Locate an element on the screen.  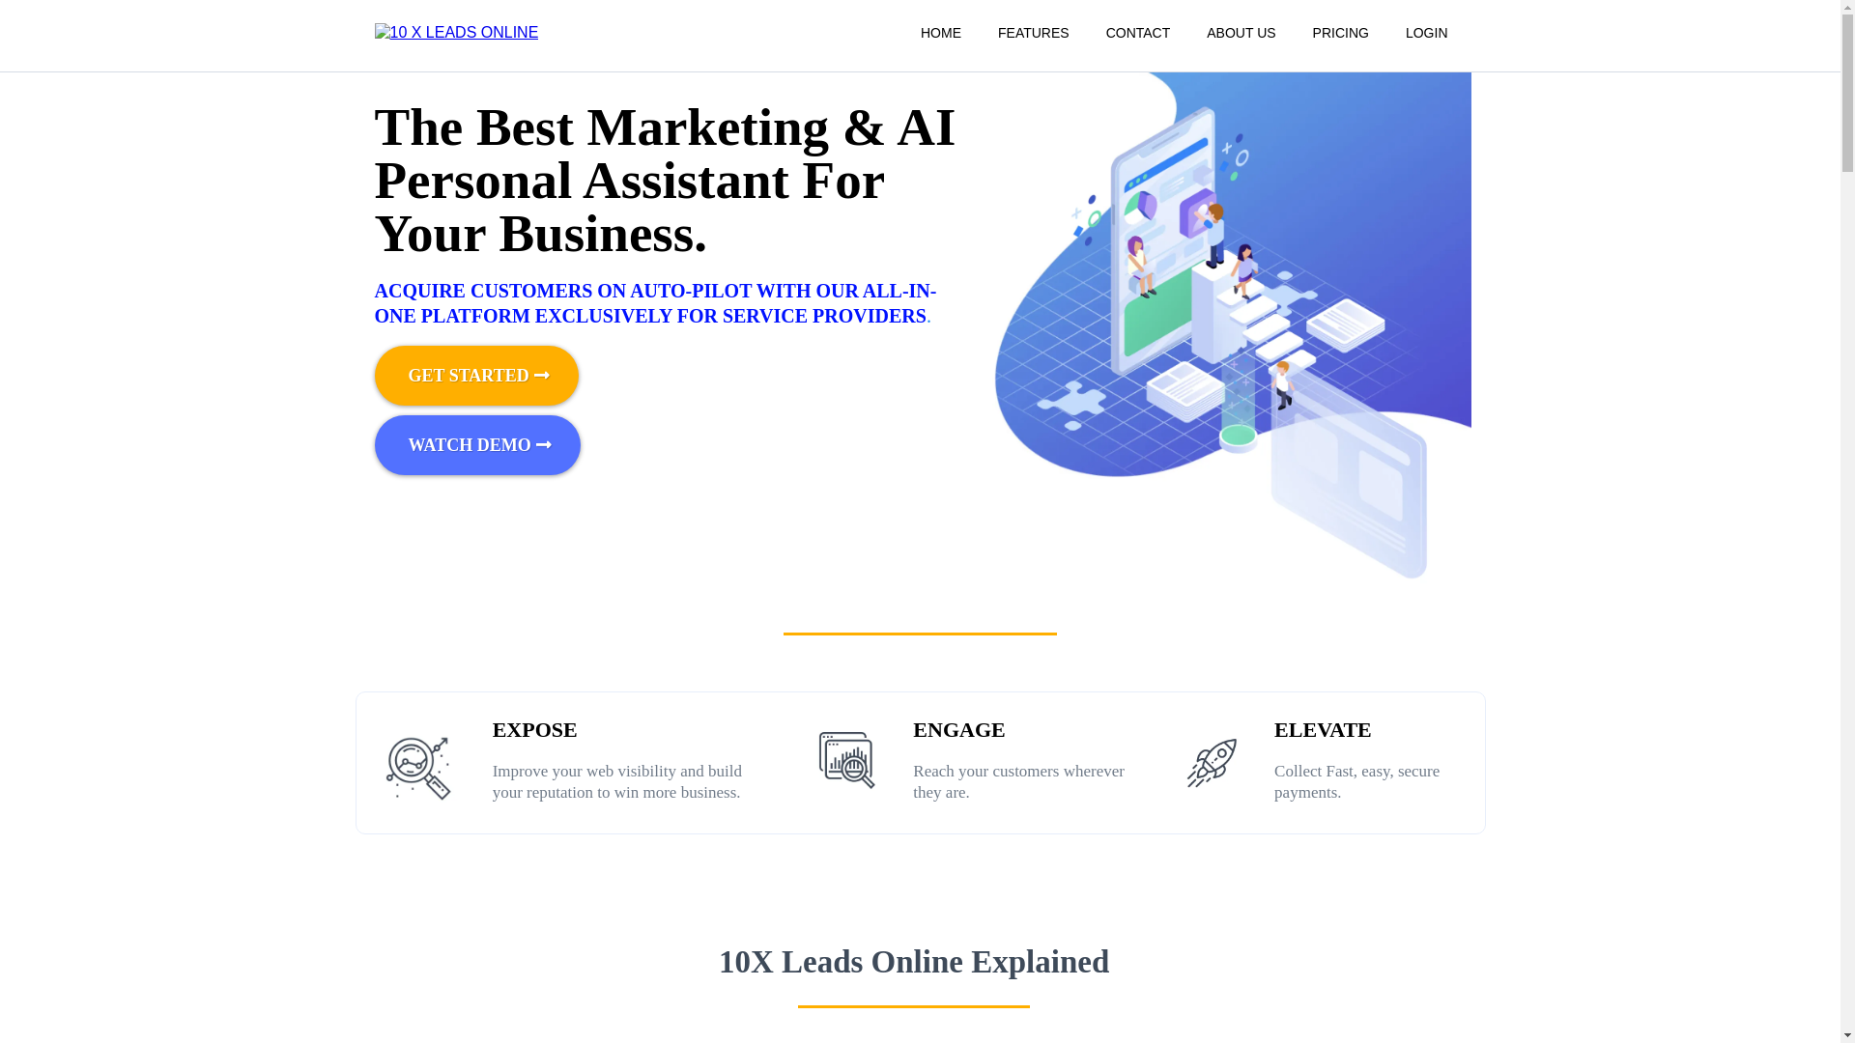
PRICING is located at coordinates (1341, 33).